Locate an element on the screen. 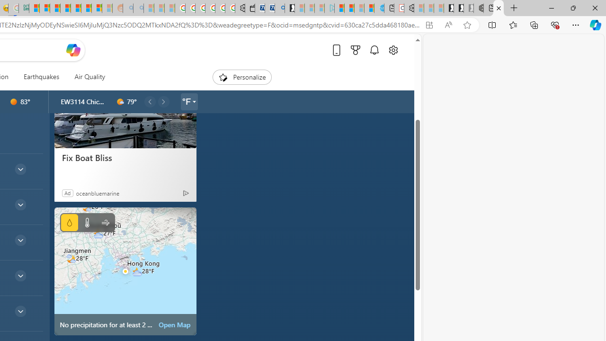  Wallet is located at coordinates (250, 9).